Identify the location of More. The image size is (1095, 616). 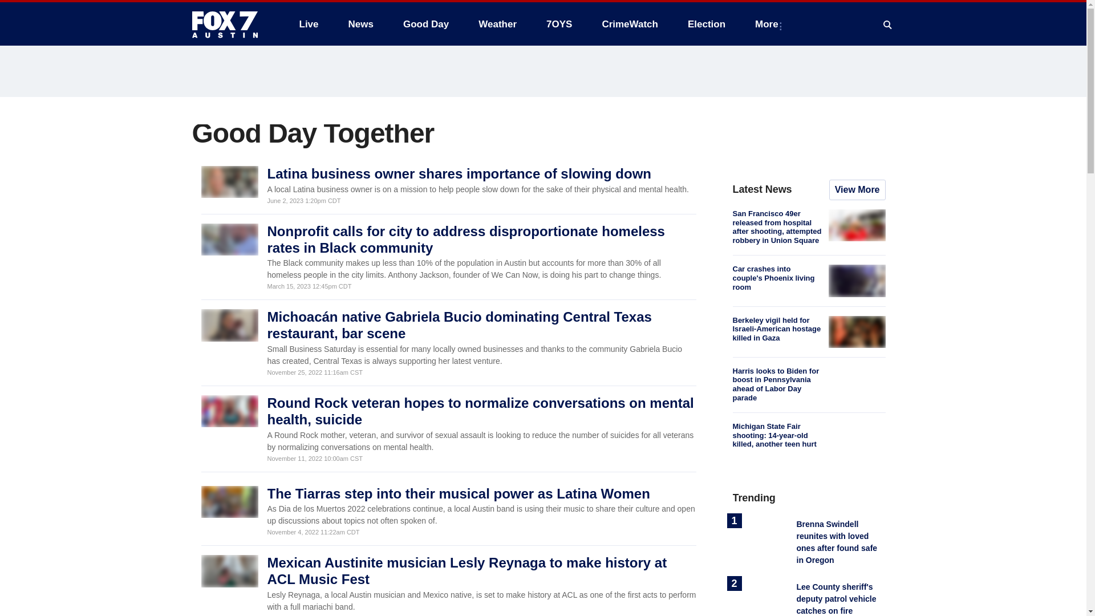
(769, 24).